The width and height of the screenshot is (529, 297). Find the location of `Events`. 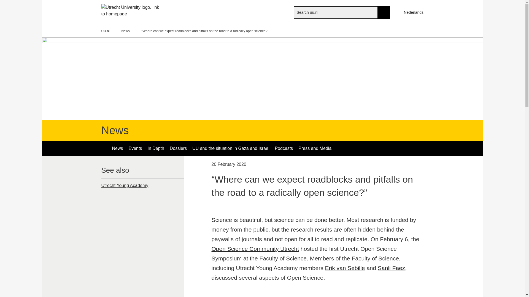

Events is located at coordinates (135, 148).